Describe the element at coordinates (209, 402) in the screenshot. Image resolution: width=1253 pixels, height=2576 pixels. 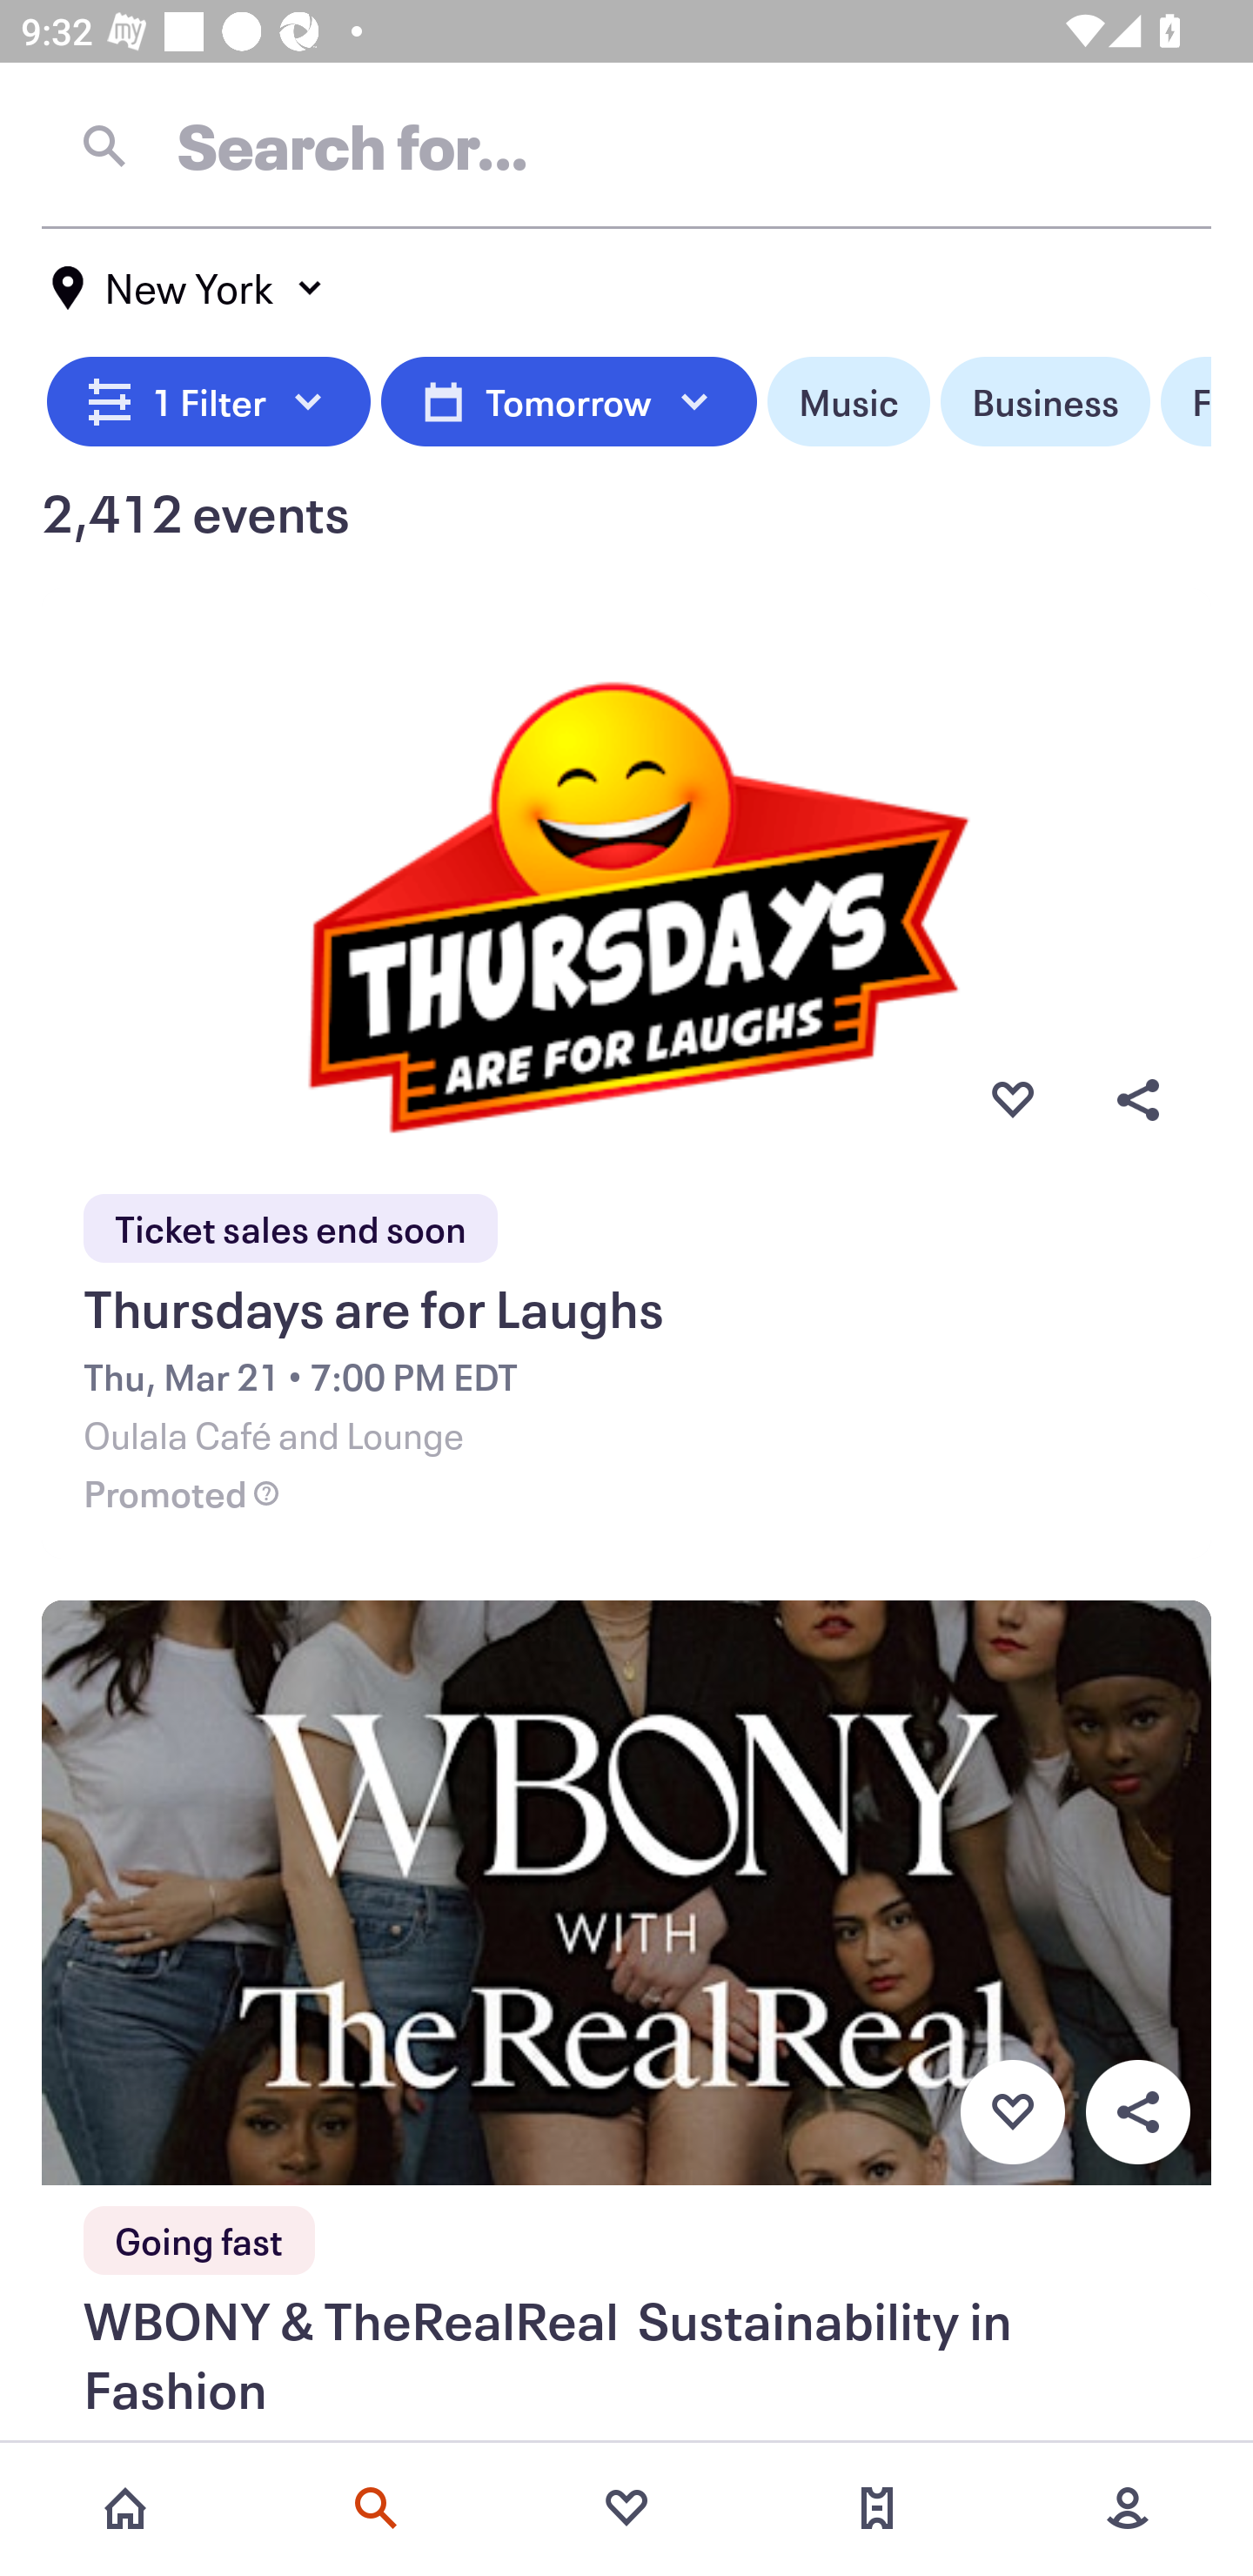
I see `1 Filter` at that location.